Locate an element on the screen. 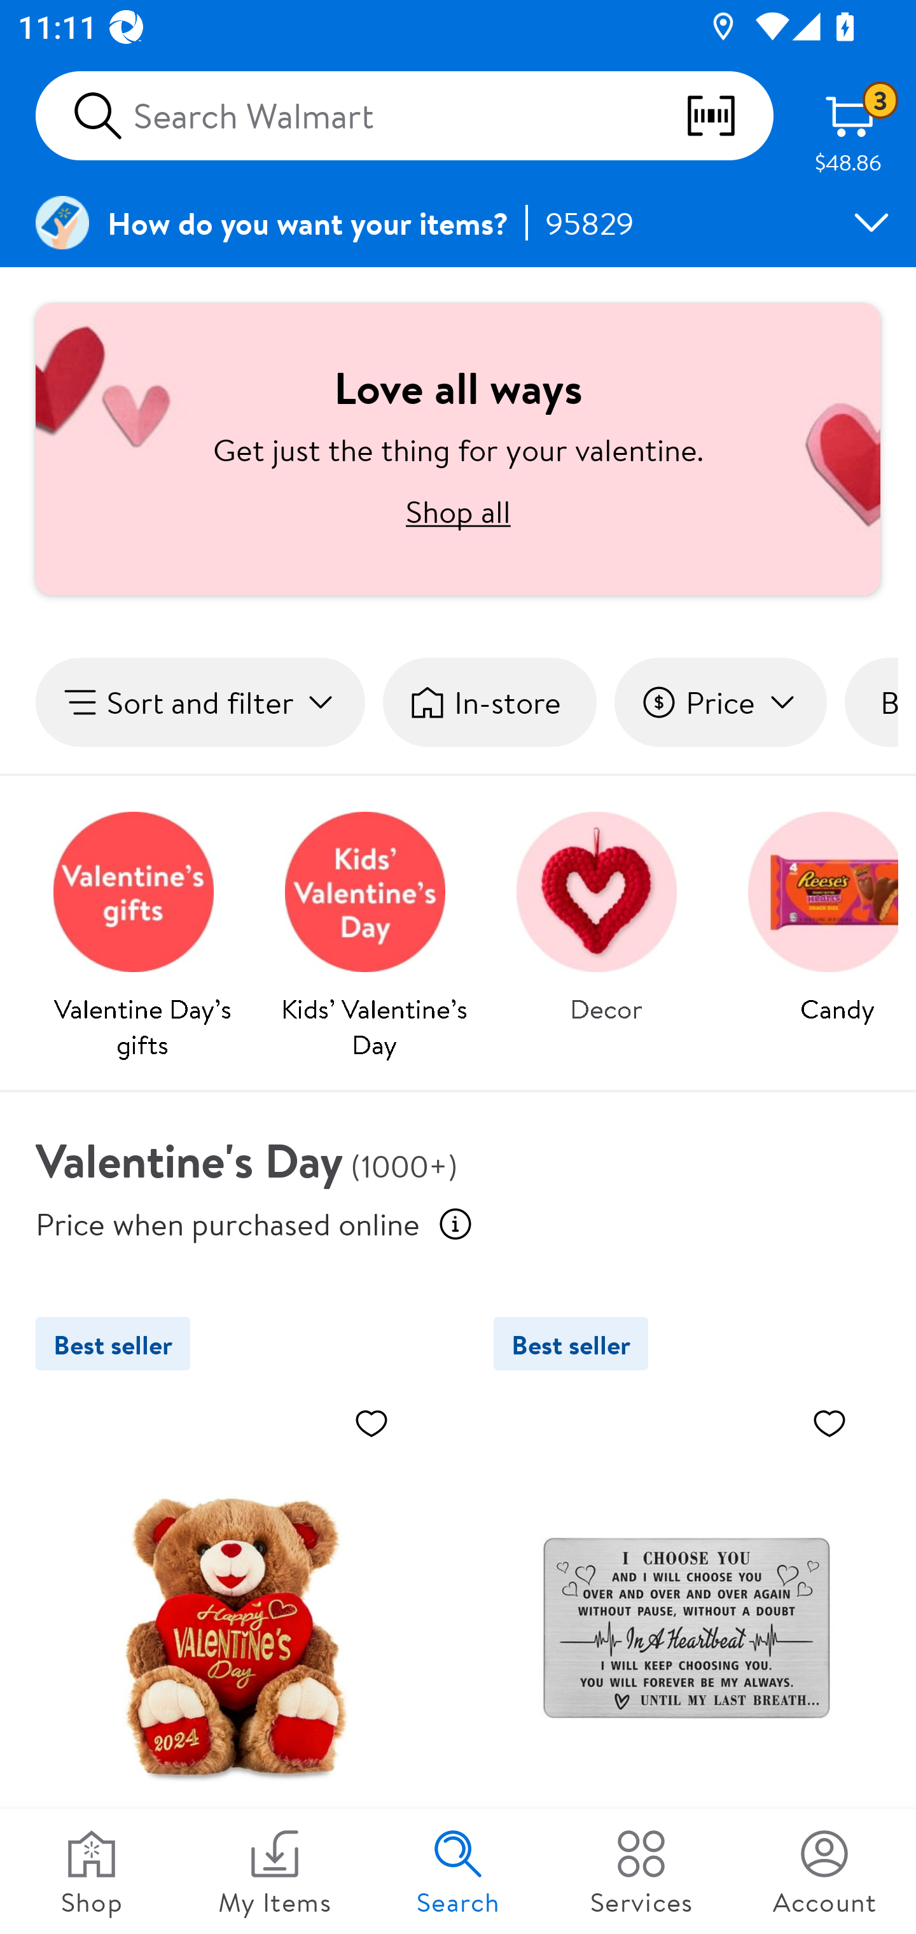  Account is located at coordinates (824, 1872).